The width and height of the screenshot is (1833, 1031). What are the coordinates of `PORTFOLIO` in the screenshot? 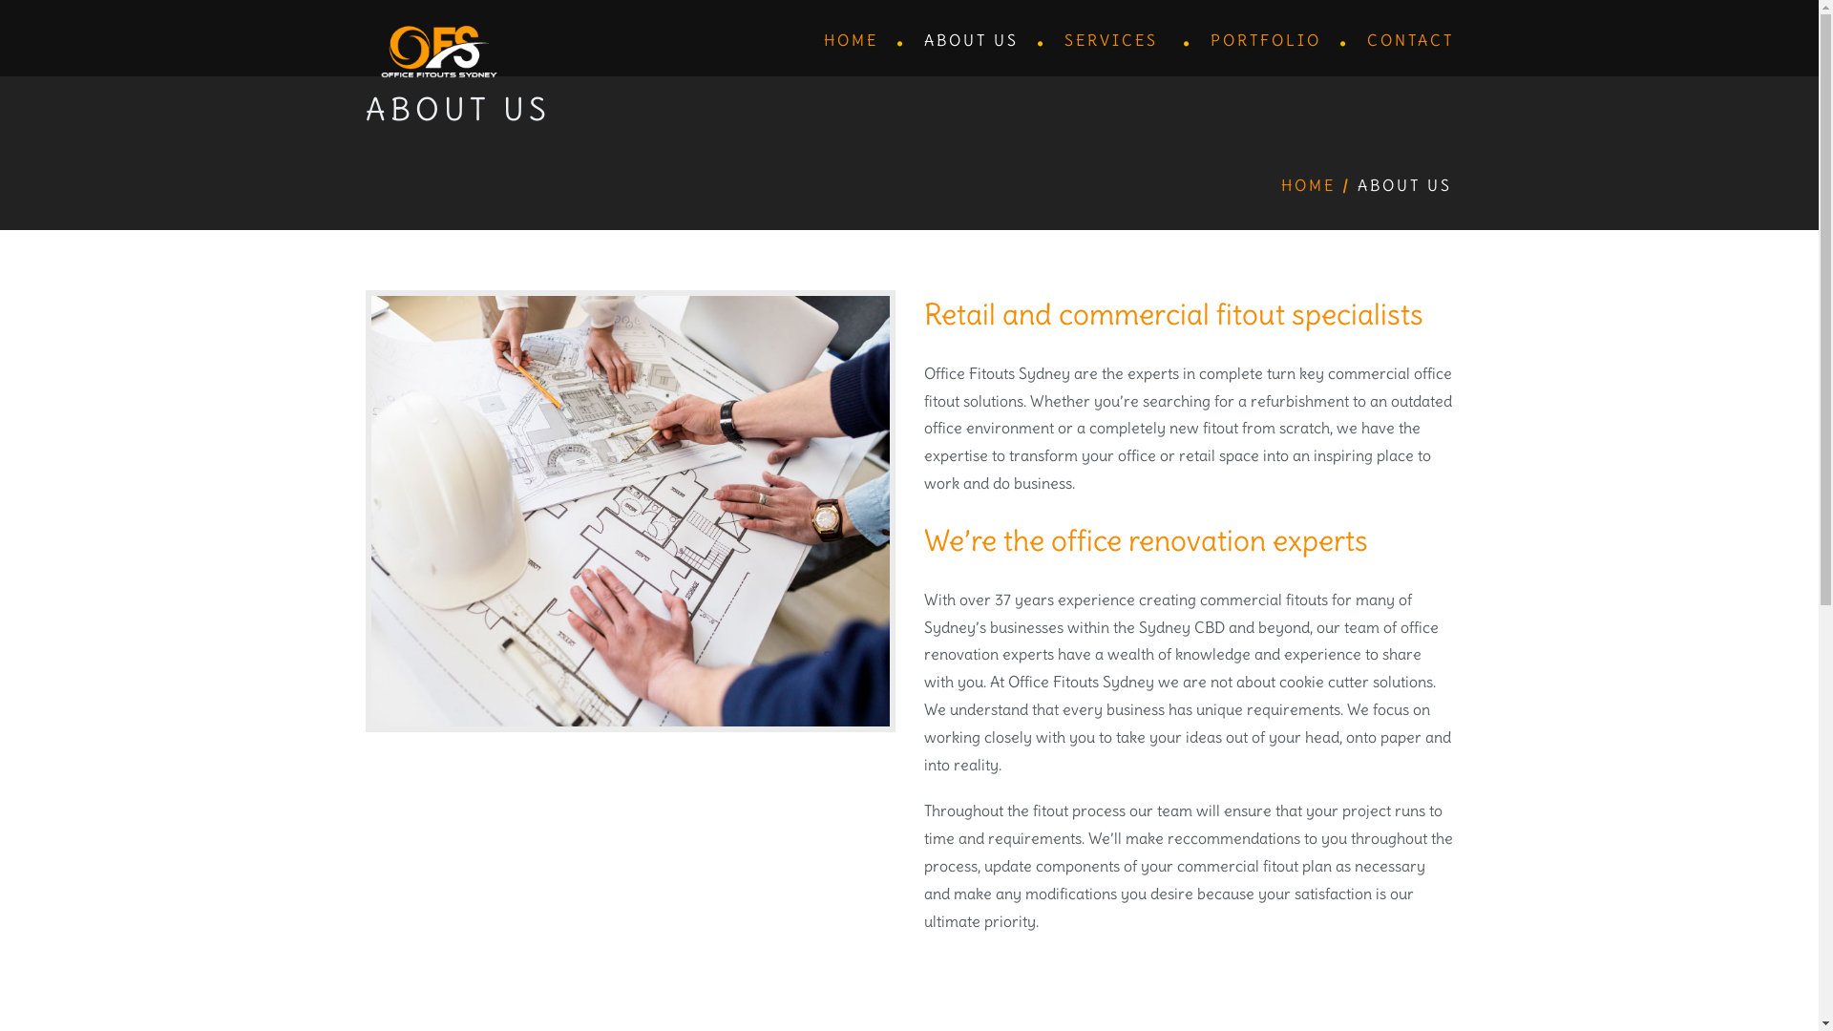 It's located at (1270, 42).